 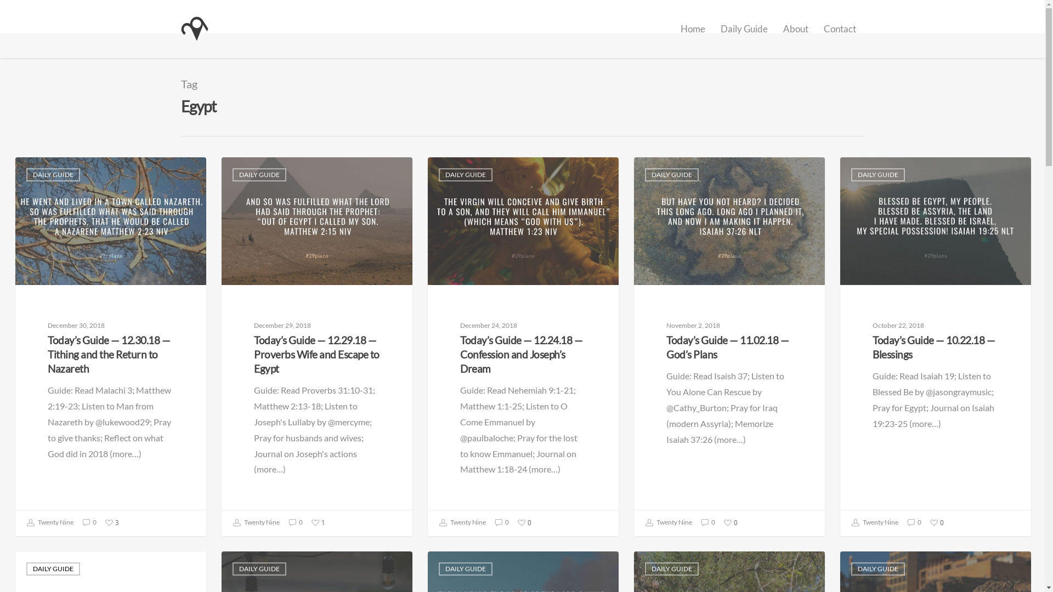 What do you see at coordinates (53, 175) in the screenshot?
I see `DAILY GUIDE` at bounding box center [53, 175].